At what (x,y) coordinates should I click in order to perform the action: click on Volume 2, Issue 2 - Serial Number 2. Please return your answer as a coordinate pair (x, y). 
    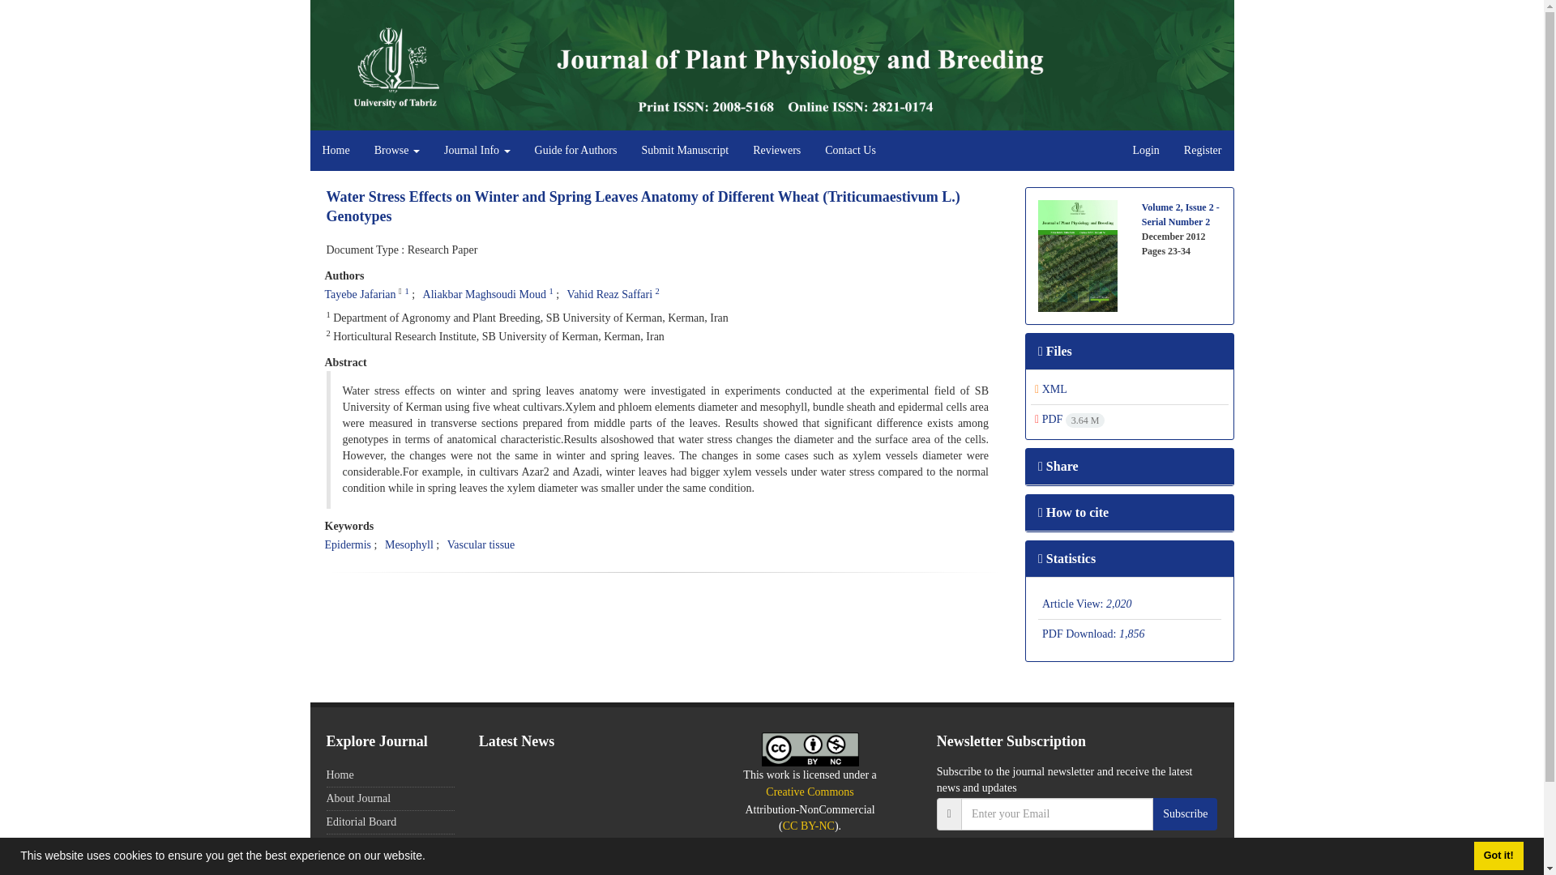
    Looking at the image, I should click on (1181, 214).